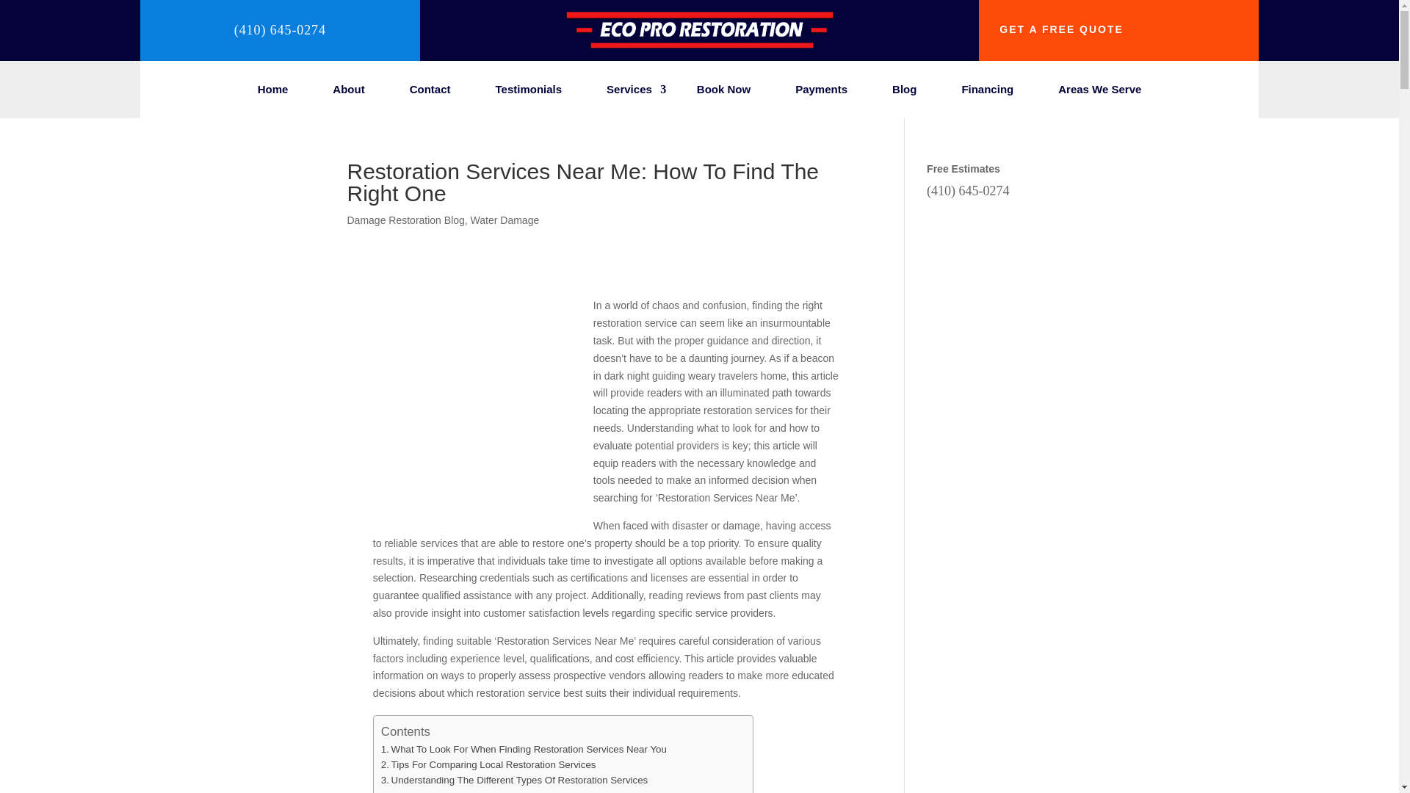 The image size is (1410, 793). What do you see at coordinates (529, 93) in the screenshot?
I see `Testimonials` at bounding box center [529, 93].